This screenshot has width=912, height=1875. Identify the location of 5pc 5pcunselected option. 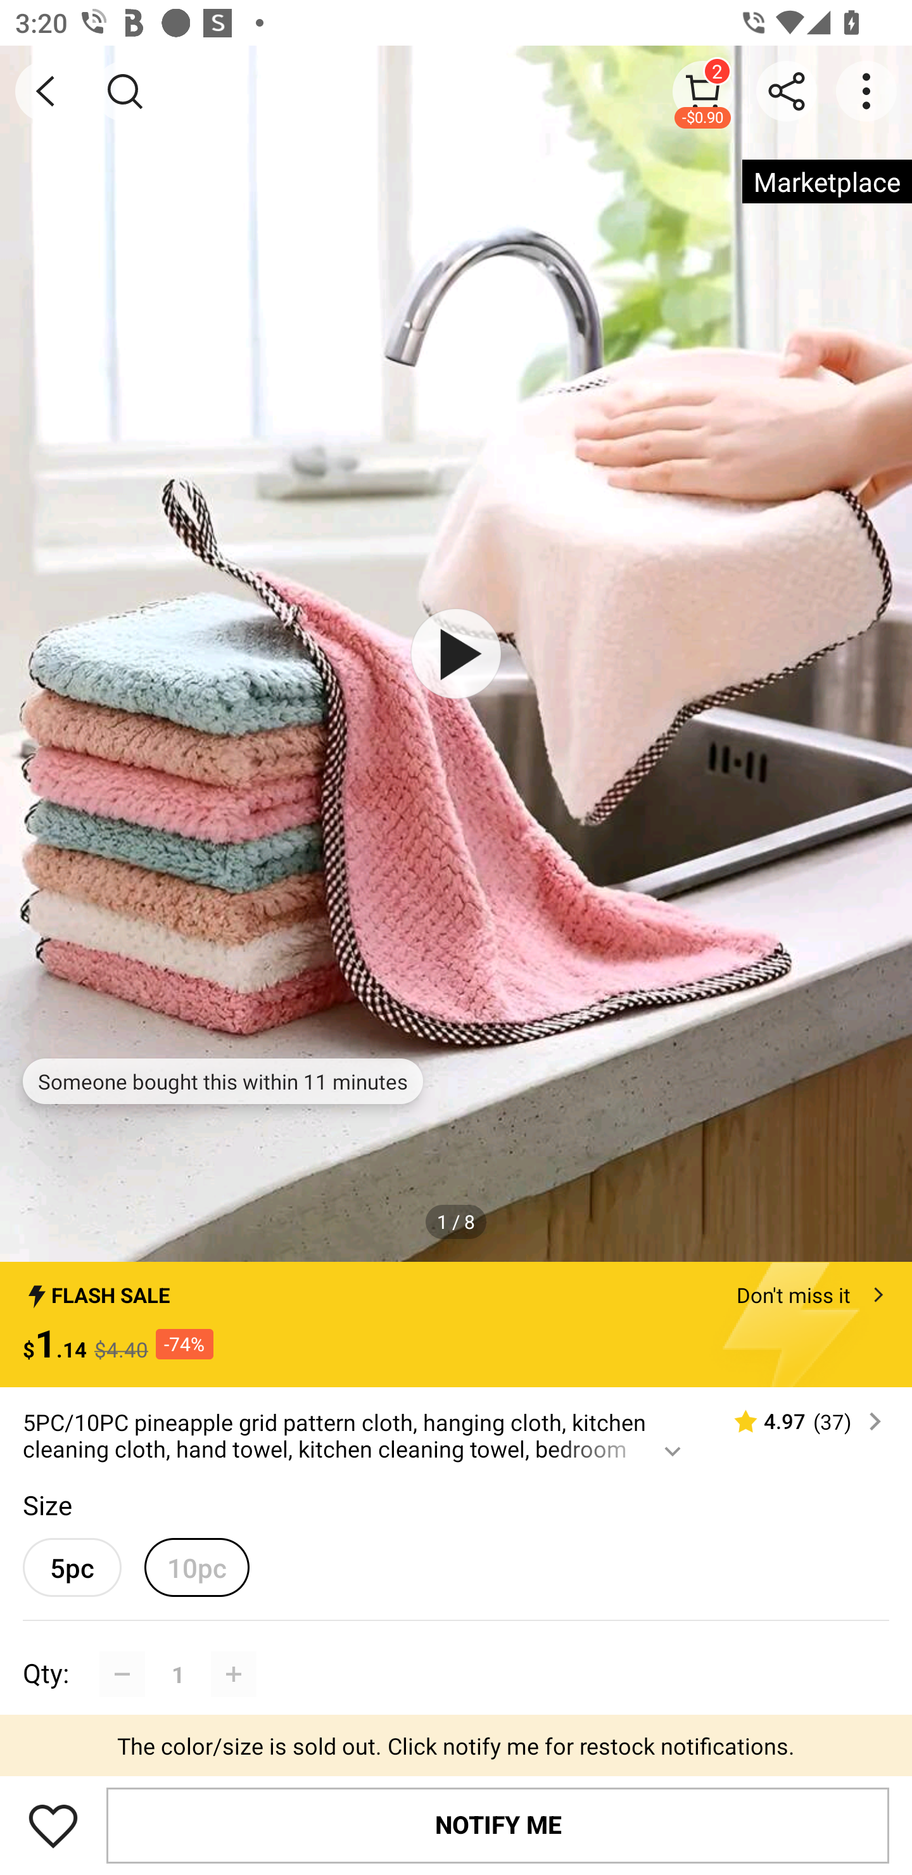
(72, 1567).